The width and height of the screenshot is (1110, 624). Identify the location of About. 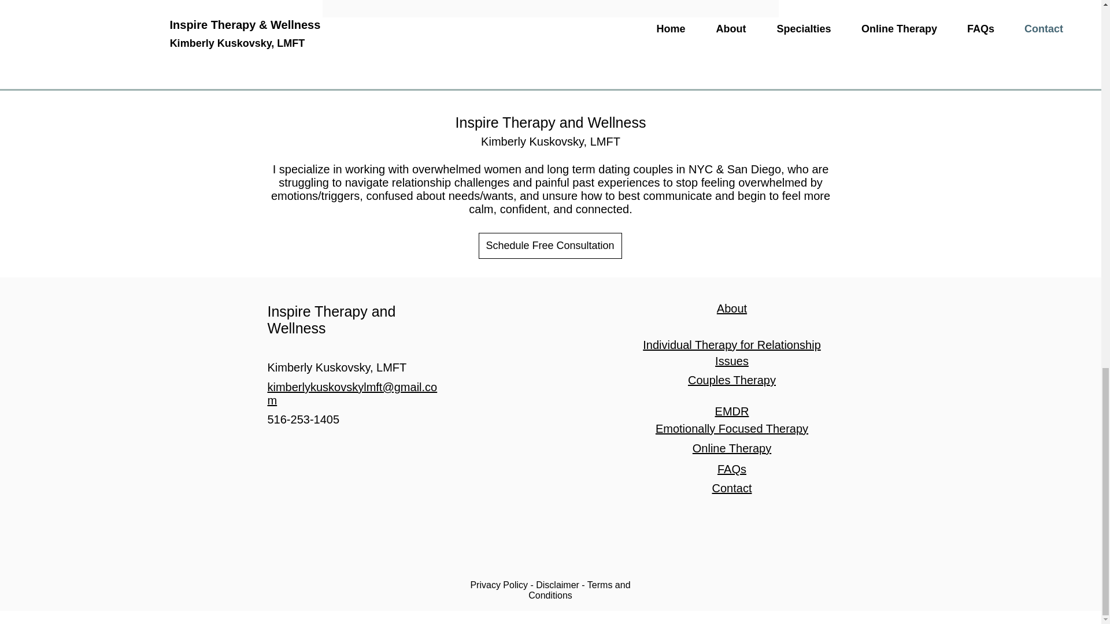
(732, 309).